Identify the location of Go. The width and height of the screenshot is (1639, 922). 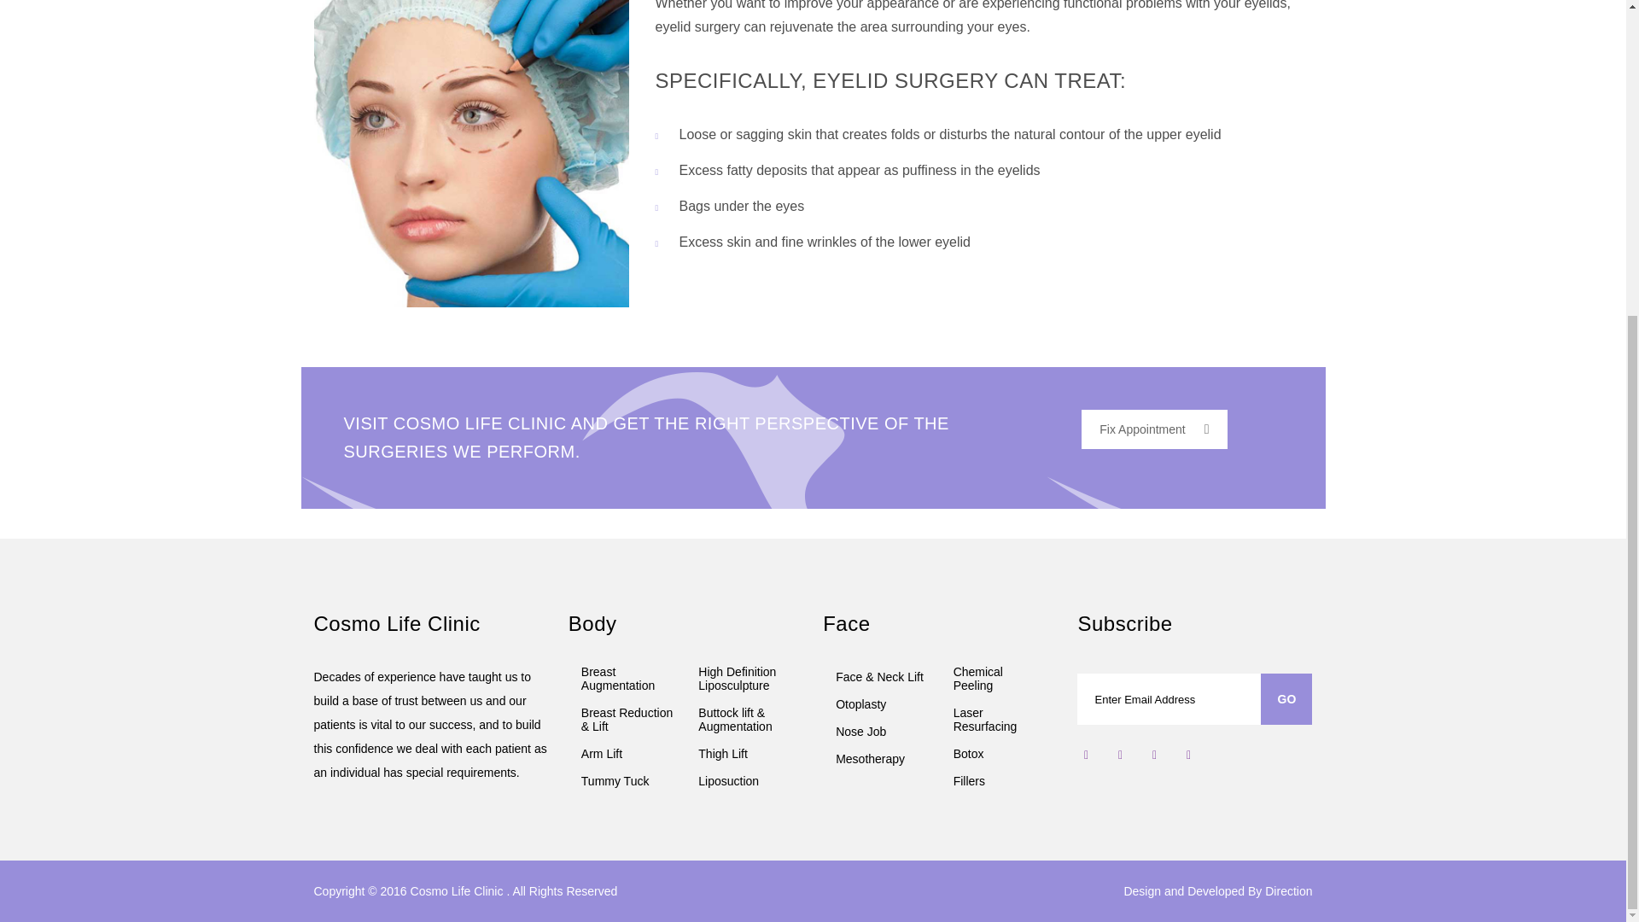
(1286, 698).